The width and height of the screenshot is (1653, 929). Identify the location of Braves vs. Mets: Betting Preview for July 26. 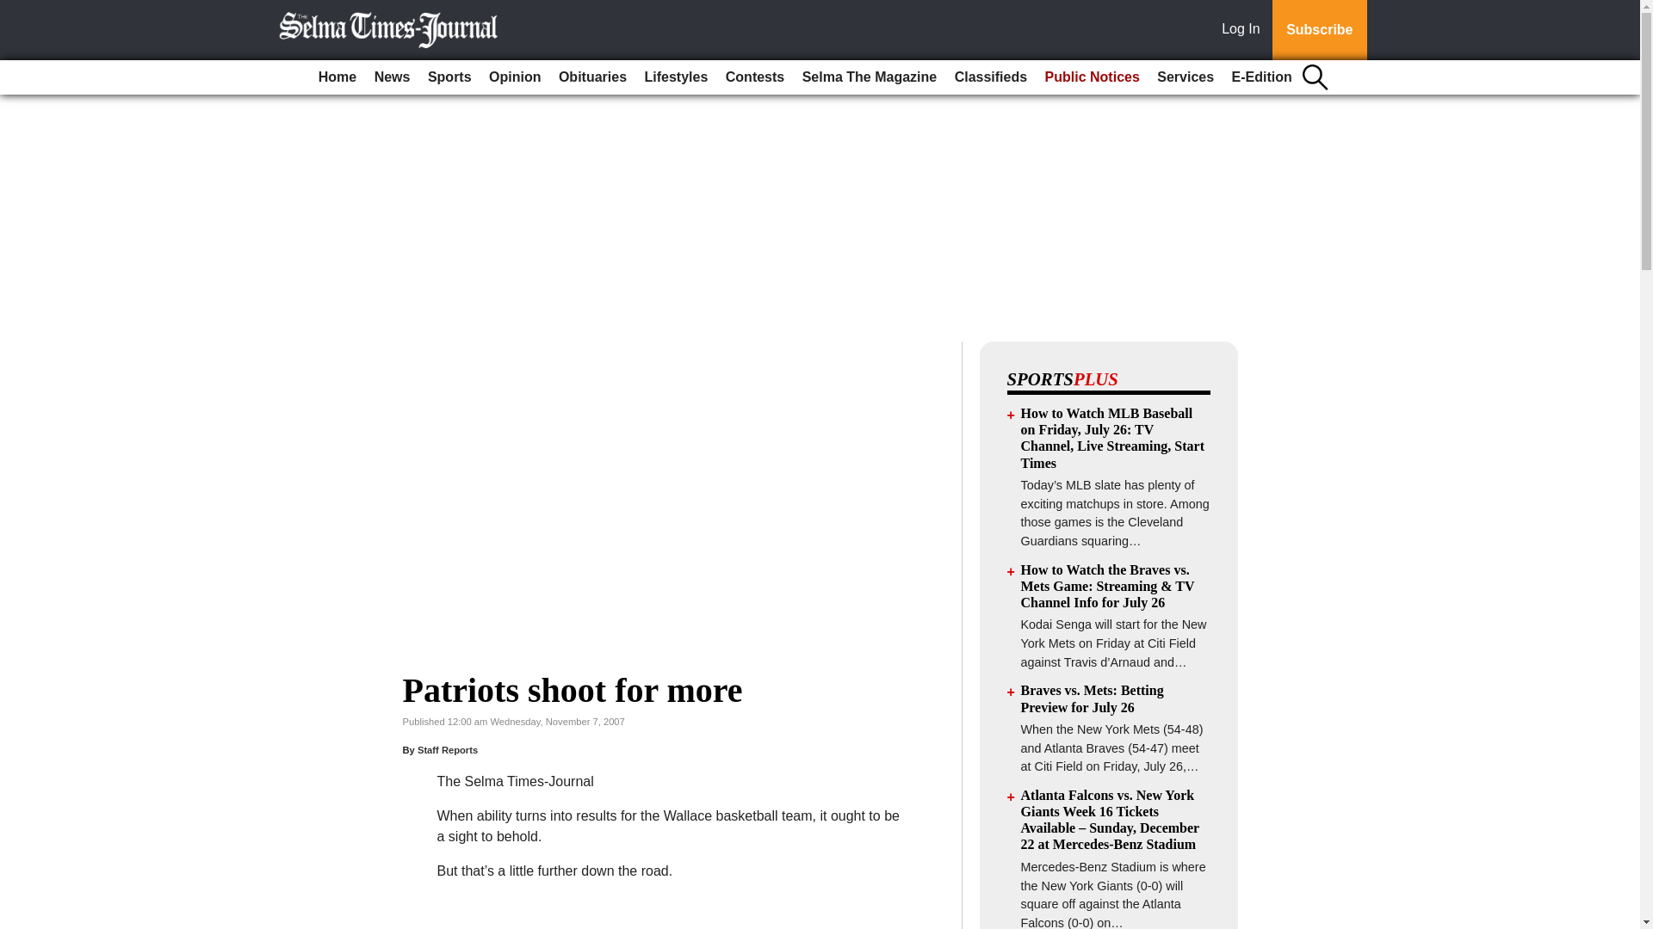
(1092, 698).